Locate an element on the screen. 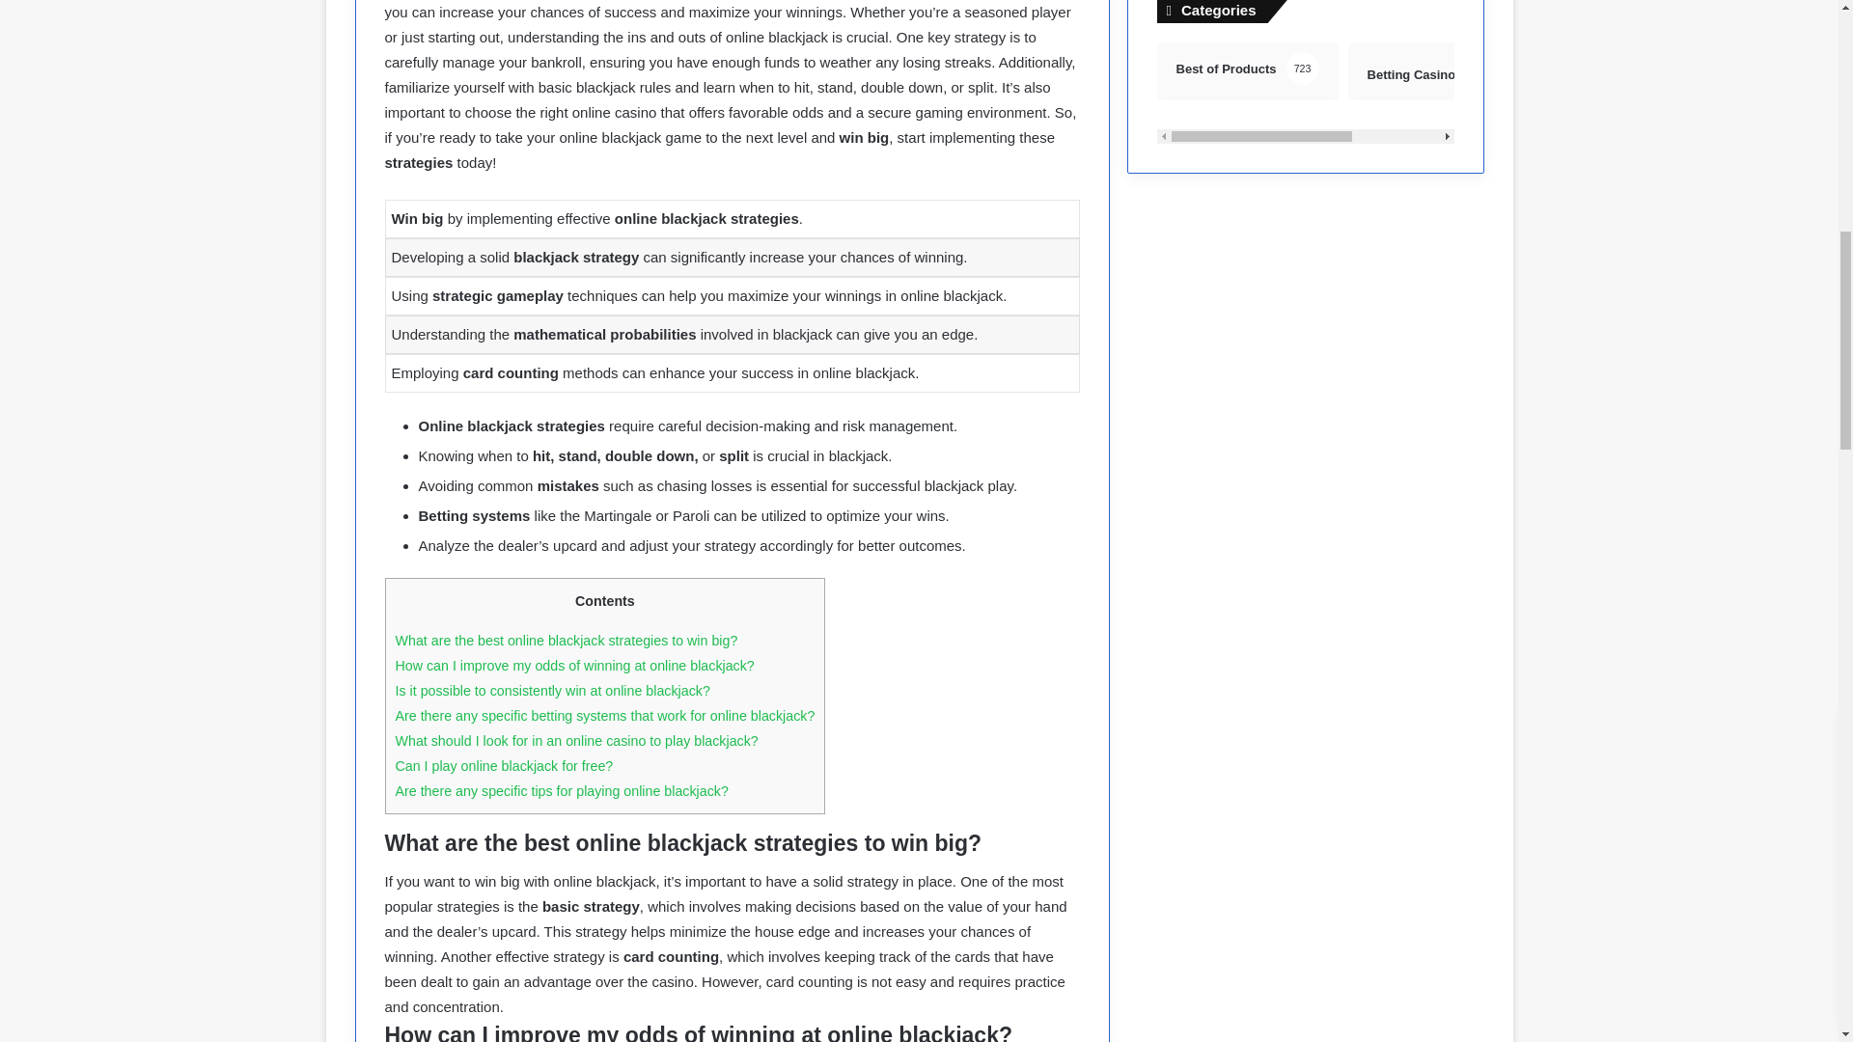  Is it possible to consistently win at online blackjack? is located at coordinates (567, 640).